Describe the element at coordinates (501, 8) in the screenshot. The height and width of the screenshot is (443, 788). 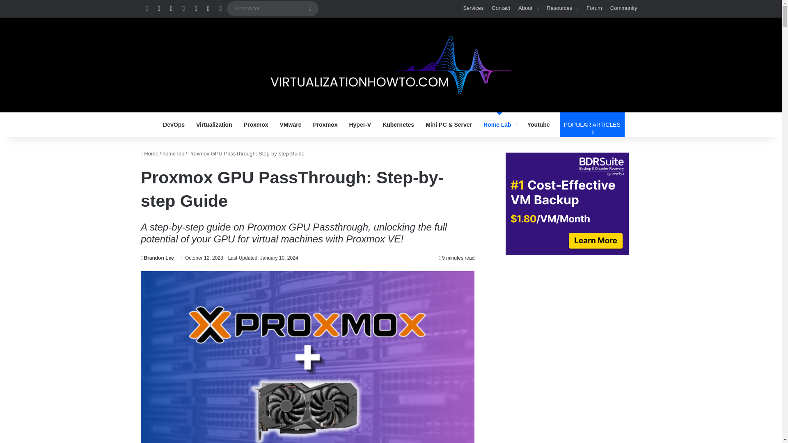
I see `Contact` at that location.